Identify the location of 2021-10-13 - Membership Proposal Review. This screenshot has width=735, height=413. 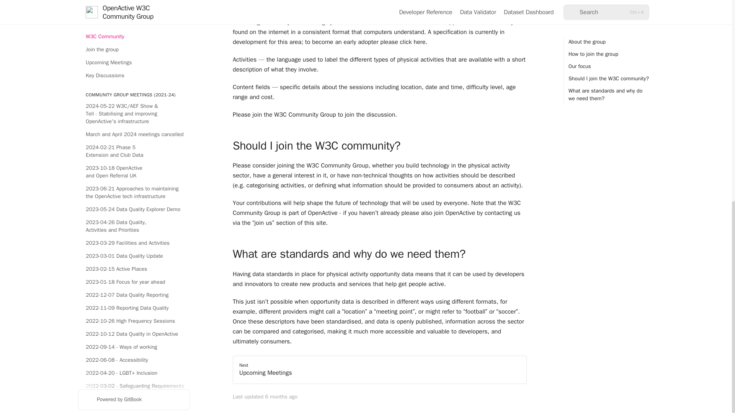
(134, 91).